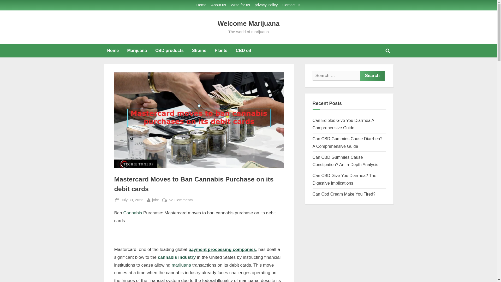 The width and height of the screenshot is (501, 282). What do you see at coordinates (248, 23) in the screenshot?
I see `Welcome Marijuana` at bounding box center [248, 23].